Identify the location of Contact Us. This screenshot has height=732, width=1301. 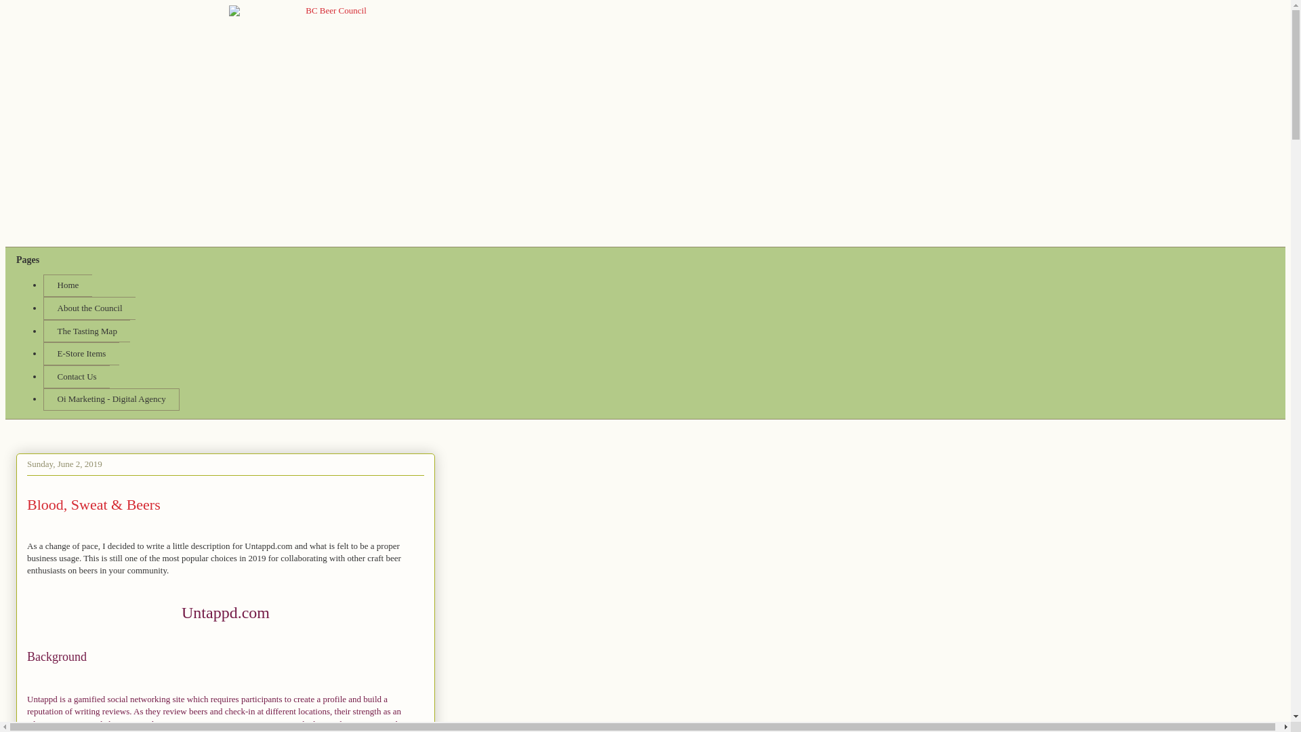
(76, 377).